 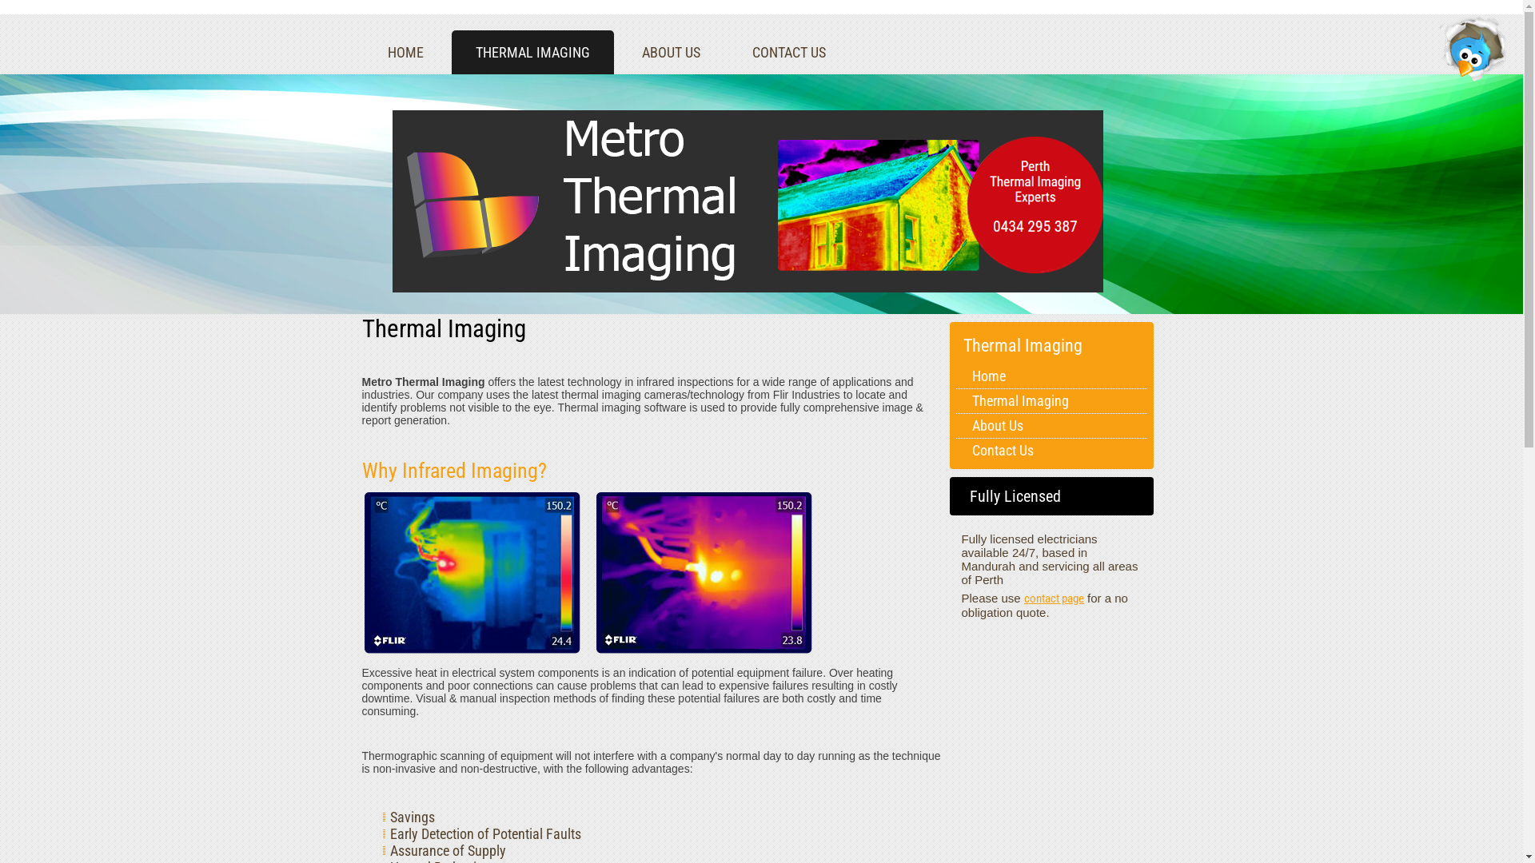 What do you see at coordinates (1052, 401) in the screenshot?
I see `Thermal Imaging` at bounding box center [1052, 401].